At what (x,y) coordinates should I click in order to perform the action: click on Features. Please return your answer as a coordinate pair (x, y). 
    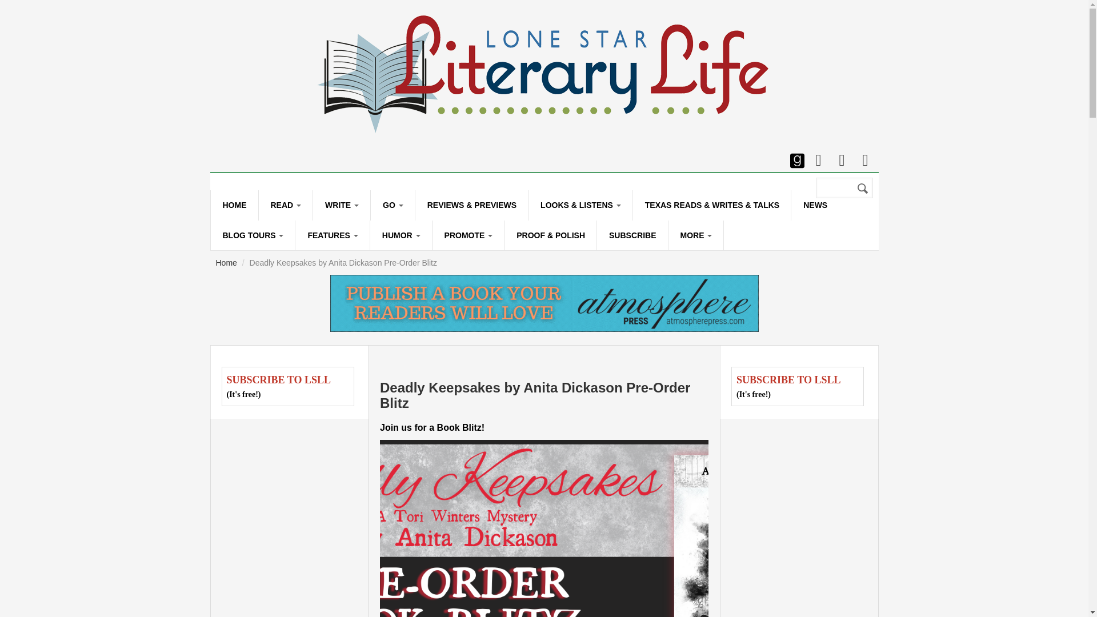
    Looking at the image, I should click on (331, 235).